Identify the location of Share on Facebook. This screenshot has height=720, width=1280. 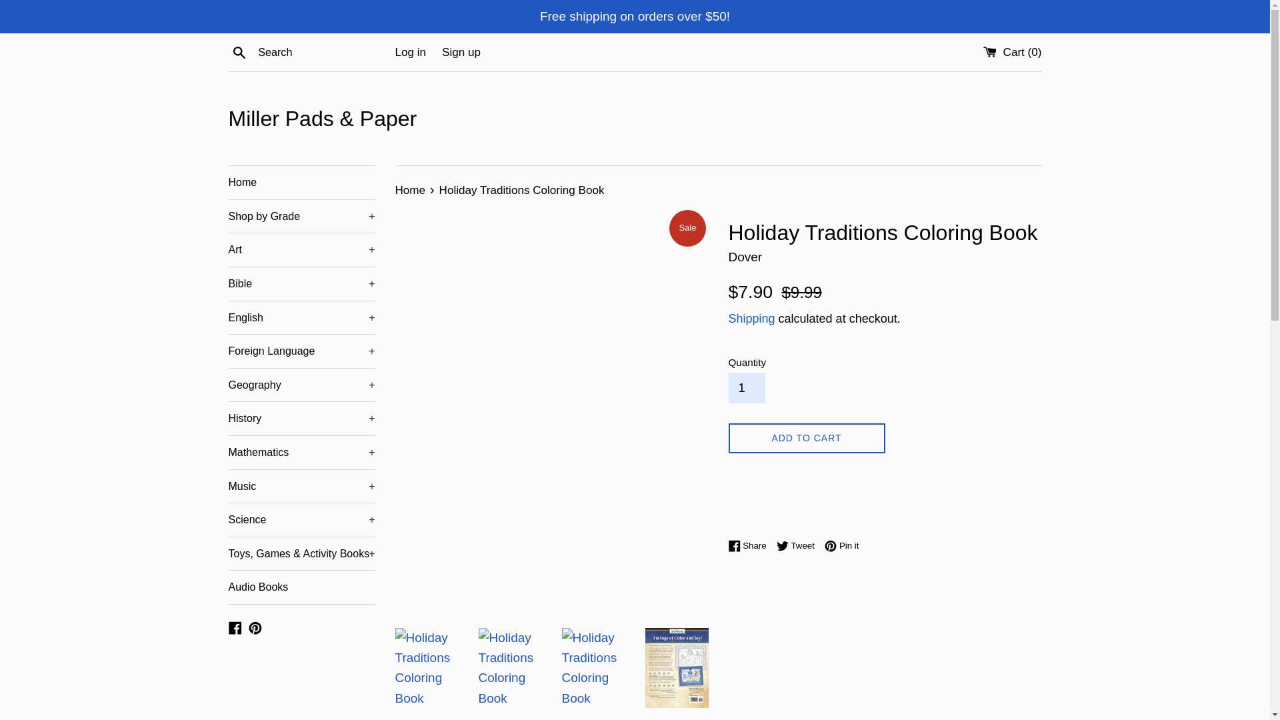
(751, 545).